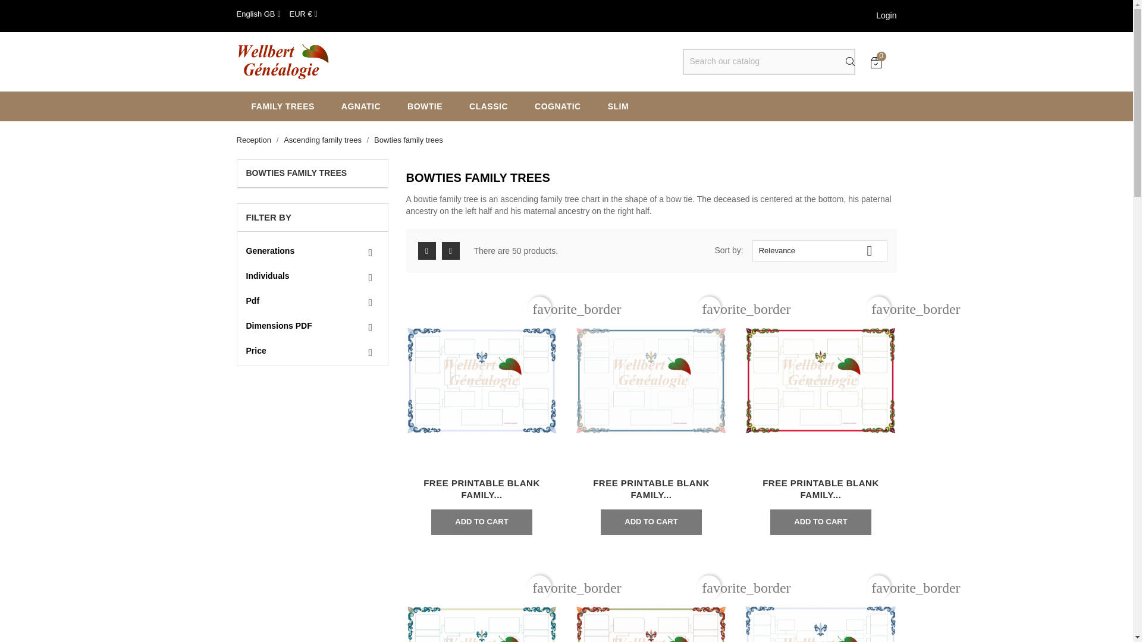  Describe the element at coordinates (281, 106) in the screenshot. I see `FAMILY TREES` at that location.